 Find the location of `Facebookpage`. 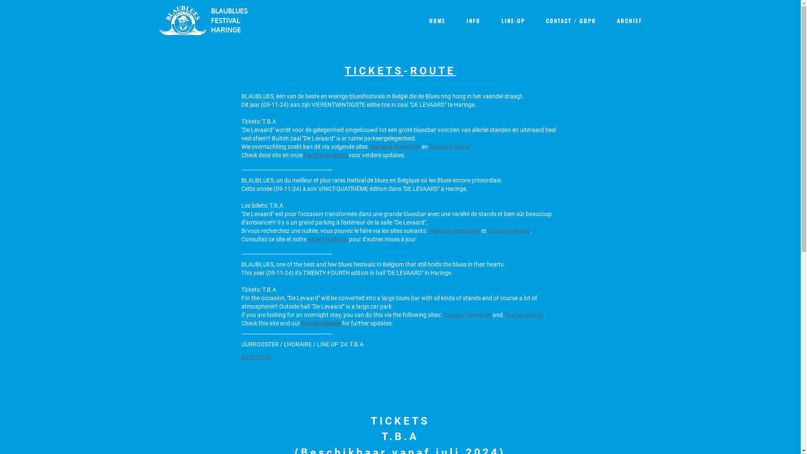

Facebookpage is located at coordinates (321, 323).